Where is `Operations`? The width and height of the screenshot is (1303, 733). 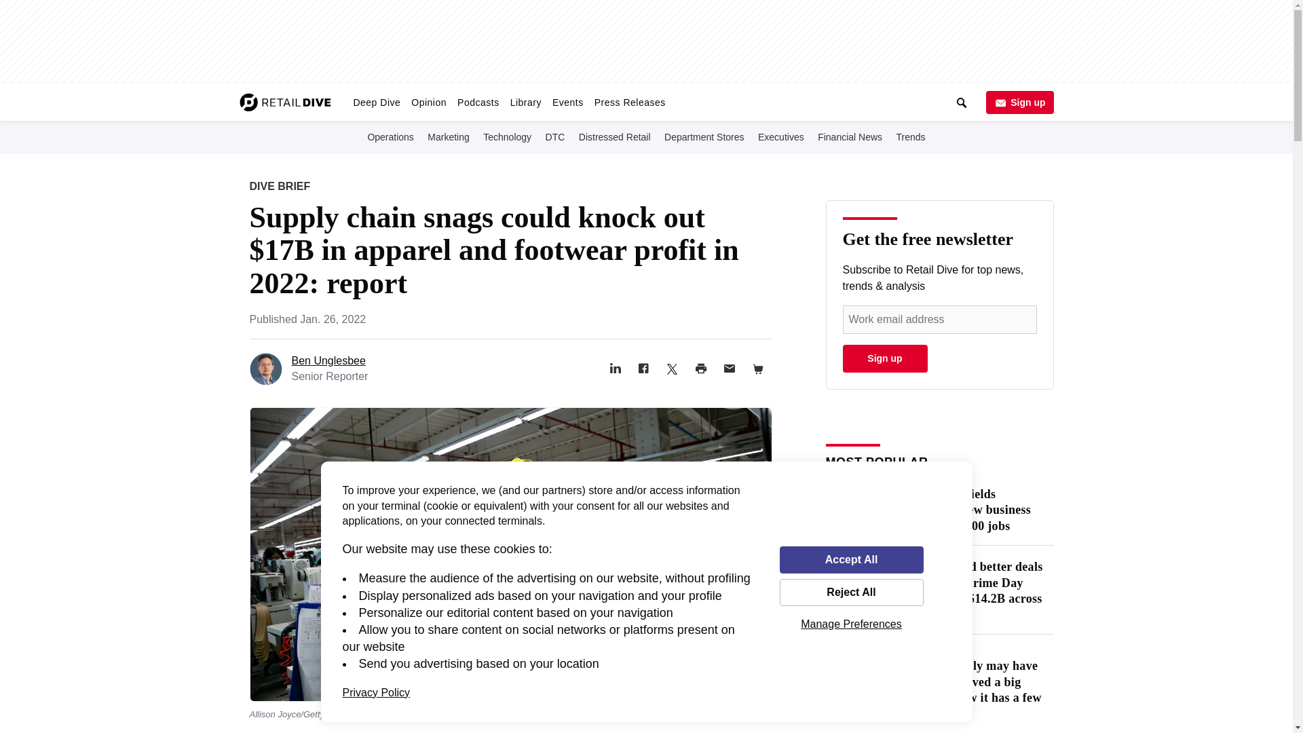 Operations is located at coordinates (390, 136).